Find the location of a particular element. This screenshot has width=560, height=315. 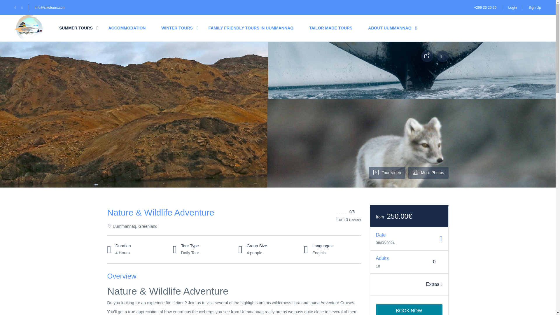

Sign Up is located at coordinates (535, 7).